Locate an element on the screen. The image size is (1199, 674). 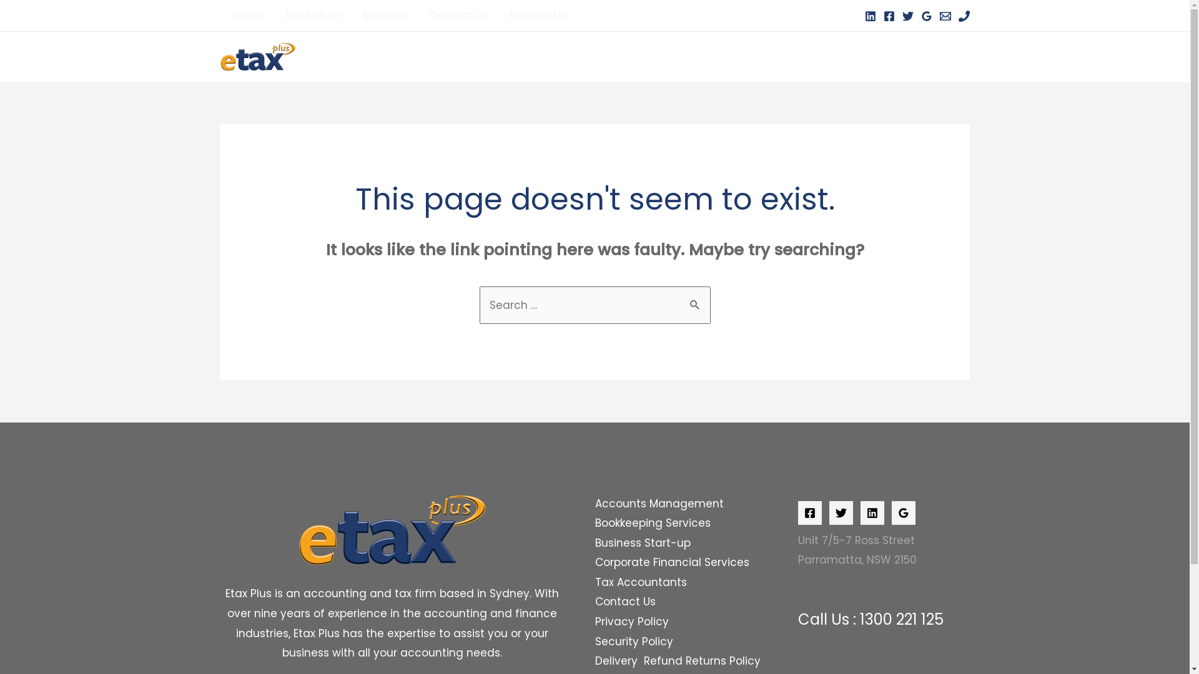
Delivery  Refund Returns Policy is located at coordinates (677, 662).